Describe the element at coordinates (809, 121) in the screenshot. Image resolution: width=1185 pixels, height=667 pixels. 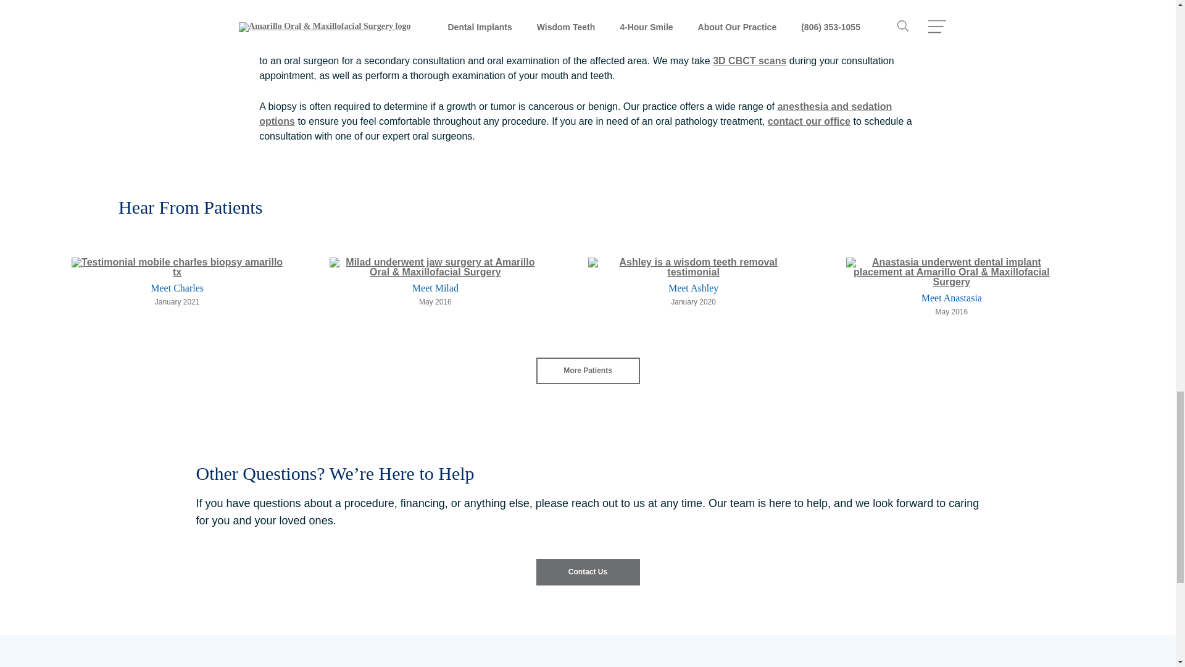
I see `Contact our office in Amarillo, TX` at that location.